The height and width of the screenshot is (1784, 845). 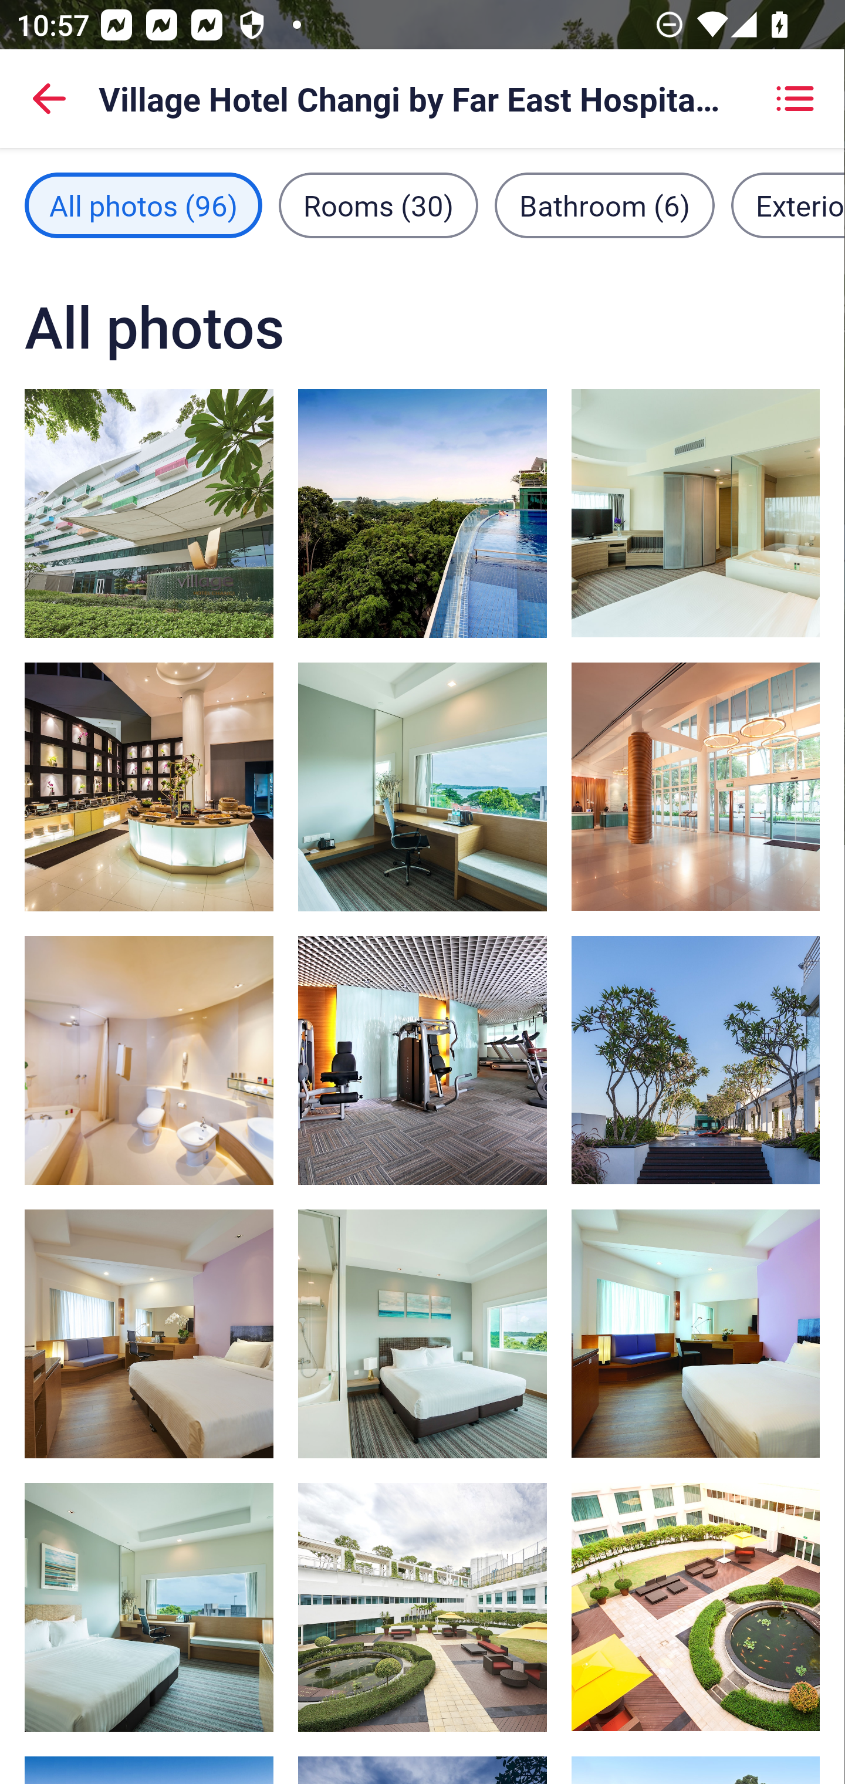 What do you see at coordinates (695, 1060) in the screenshot?
I see `Property grounds, image` at bounding box center [695, 1060].